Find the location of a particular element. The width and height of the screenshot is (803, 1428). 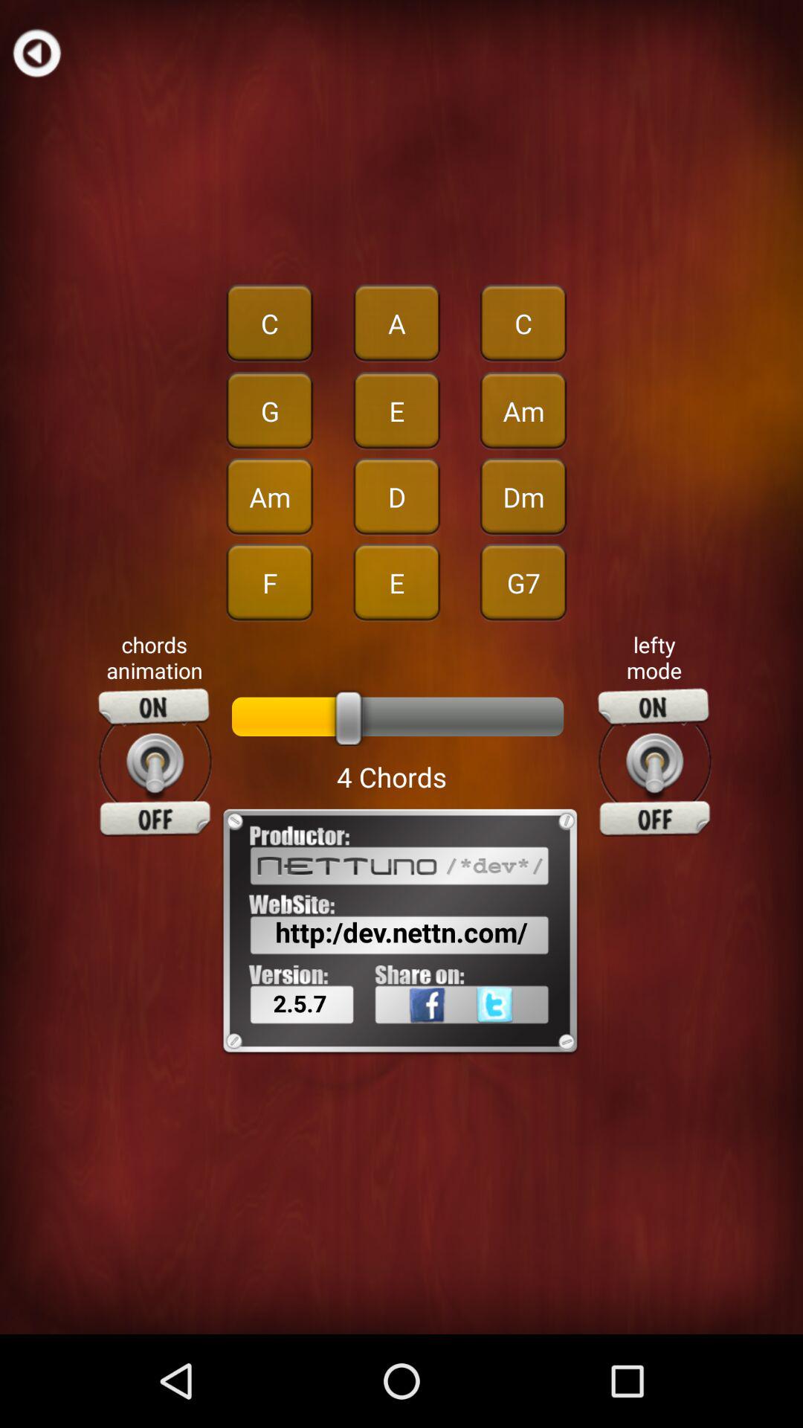

click on the letter g is located at coordinates (269, 411).